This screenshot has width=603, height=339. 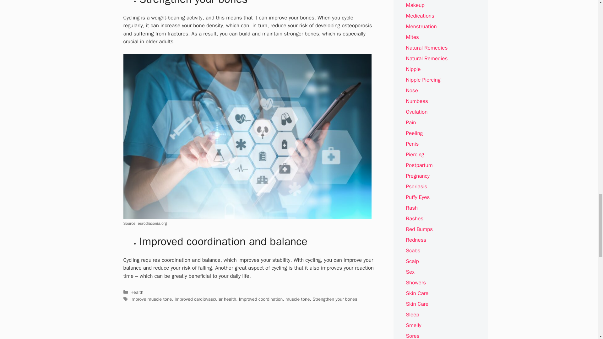 I want to click on Improved cardiovascular health, so click(x=205, y=299).